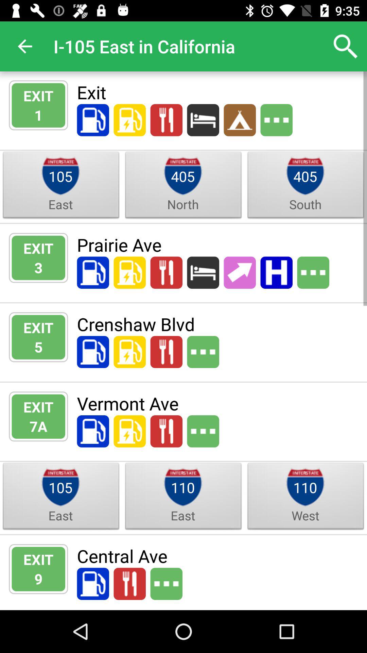  What do you see at coordinates (217, 324) in the screenshot?
I see `tap the crenshaw blvd` at bounding box center [217, 324].